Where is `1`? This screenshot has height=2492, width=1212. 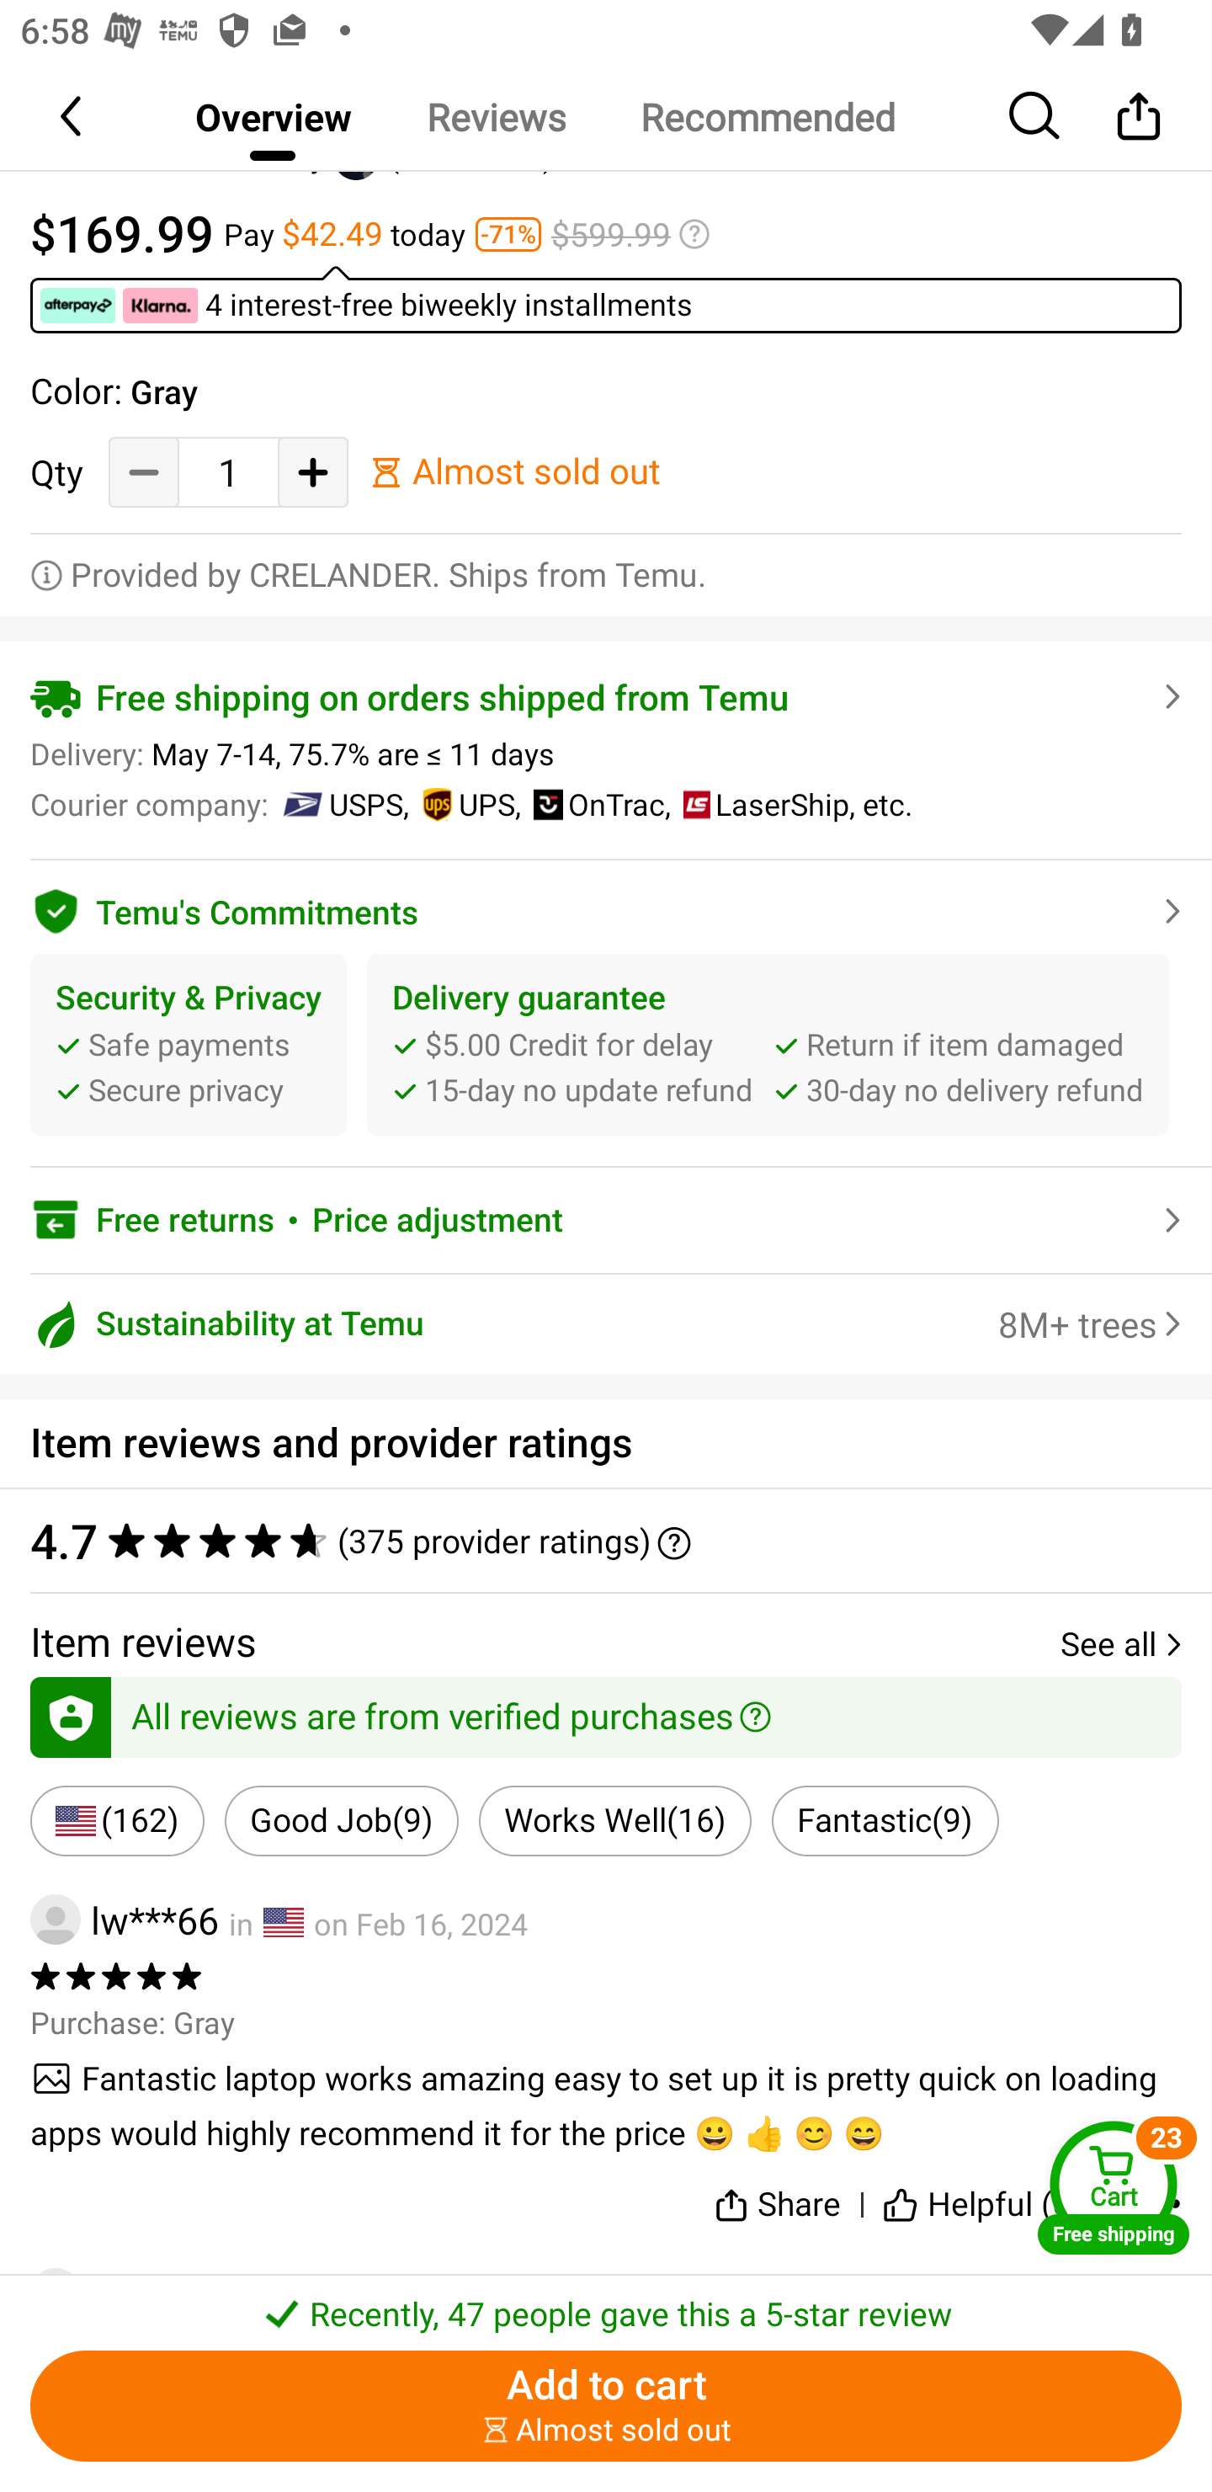
1 is located at coordinates (228, 473).